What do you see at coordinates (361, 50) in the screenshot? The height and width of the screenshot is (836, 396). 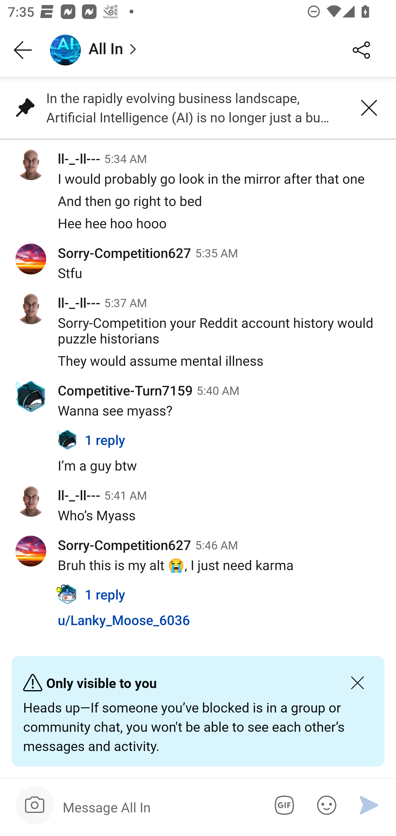 I see `Share` at bounding box center [361, 50].